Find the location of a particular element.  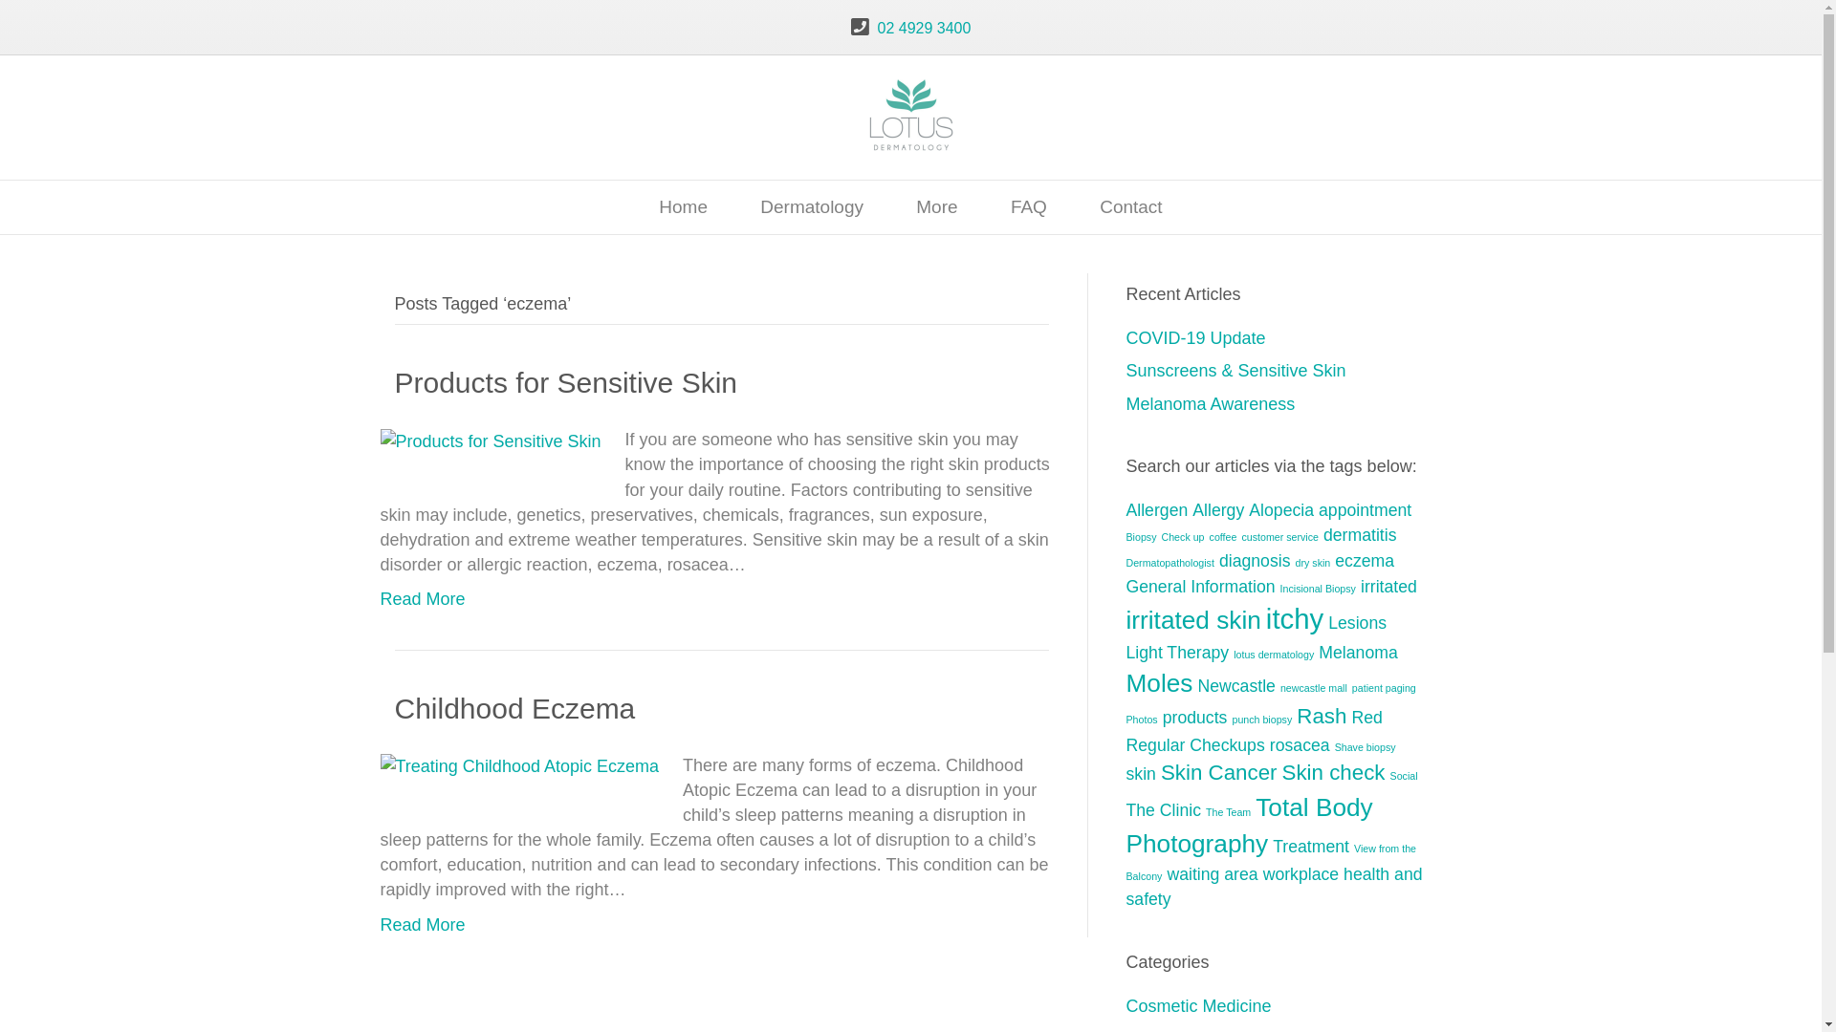

Products for Sensitive Skin is located at coordinates (492, 440).